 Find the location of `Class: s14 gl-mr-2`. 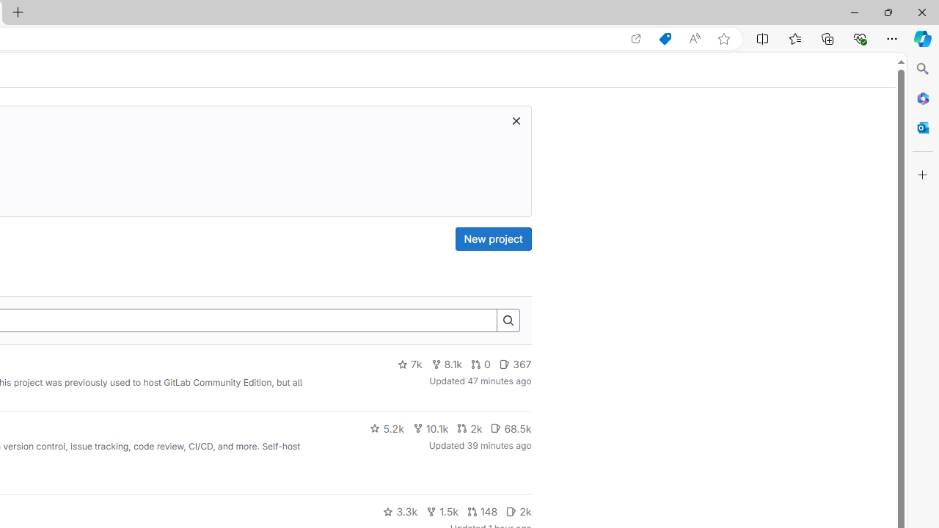

Class: s14 gl-mr-2 is located at coordinates (511, 510).